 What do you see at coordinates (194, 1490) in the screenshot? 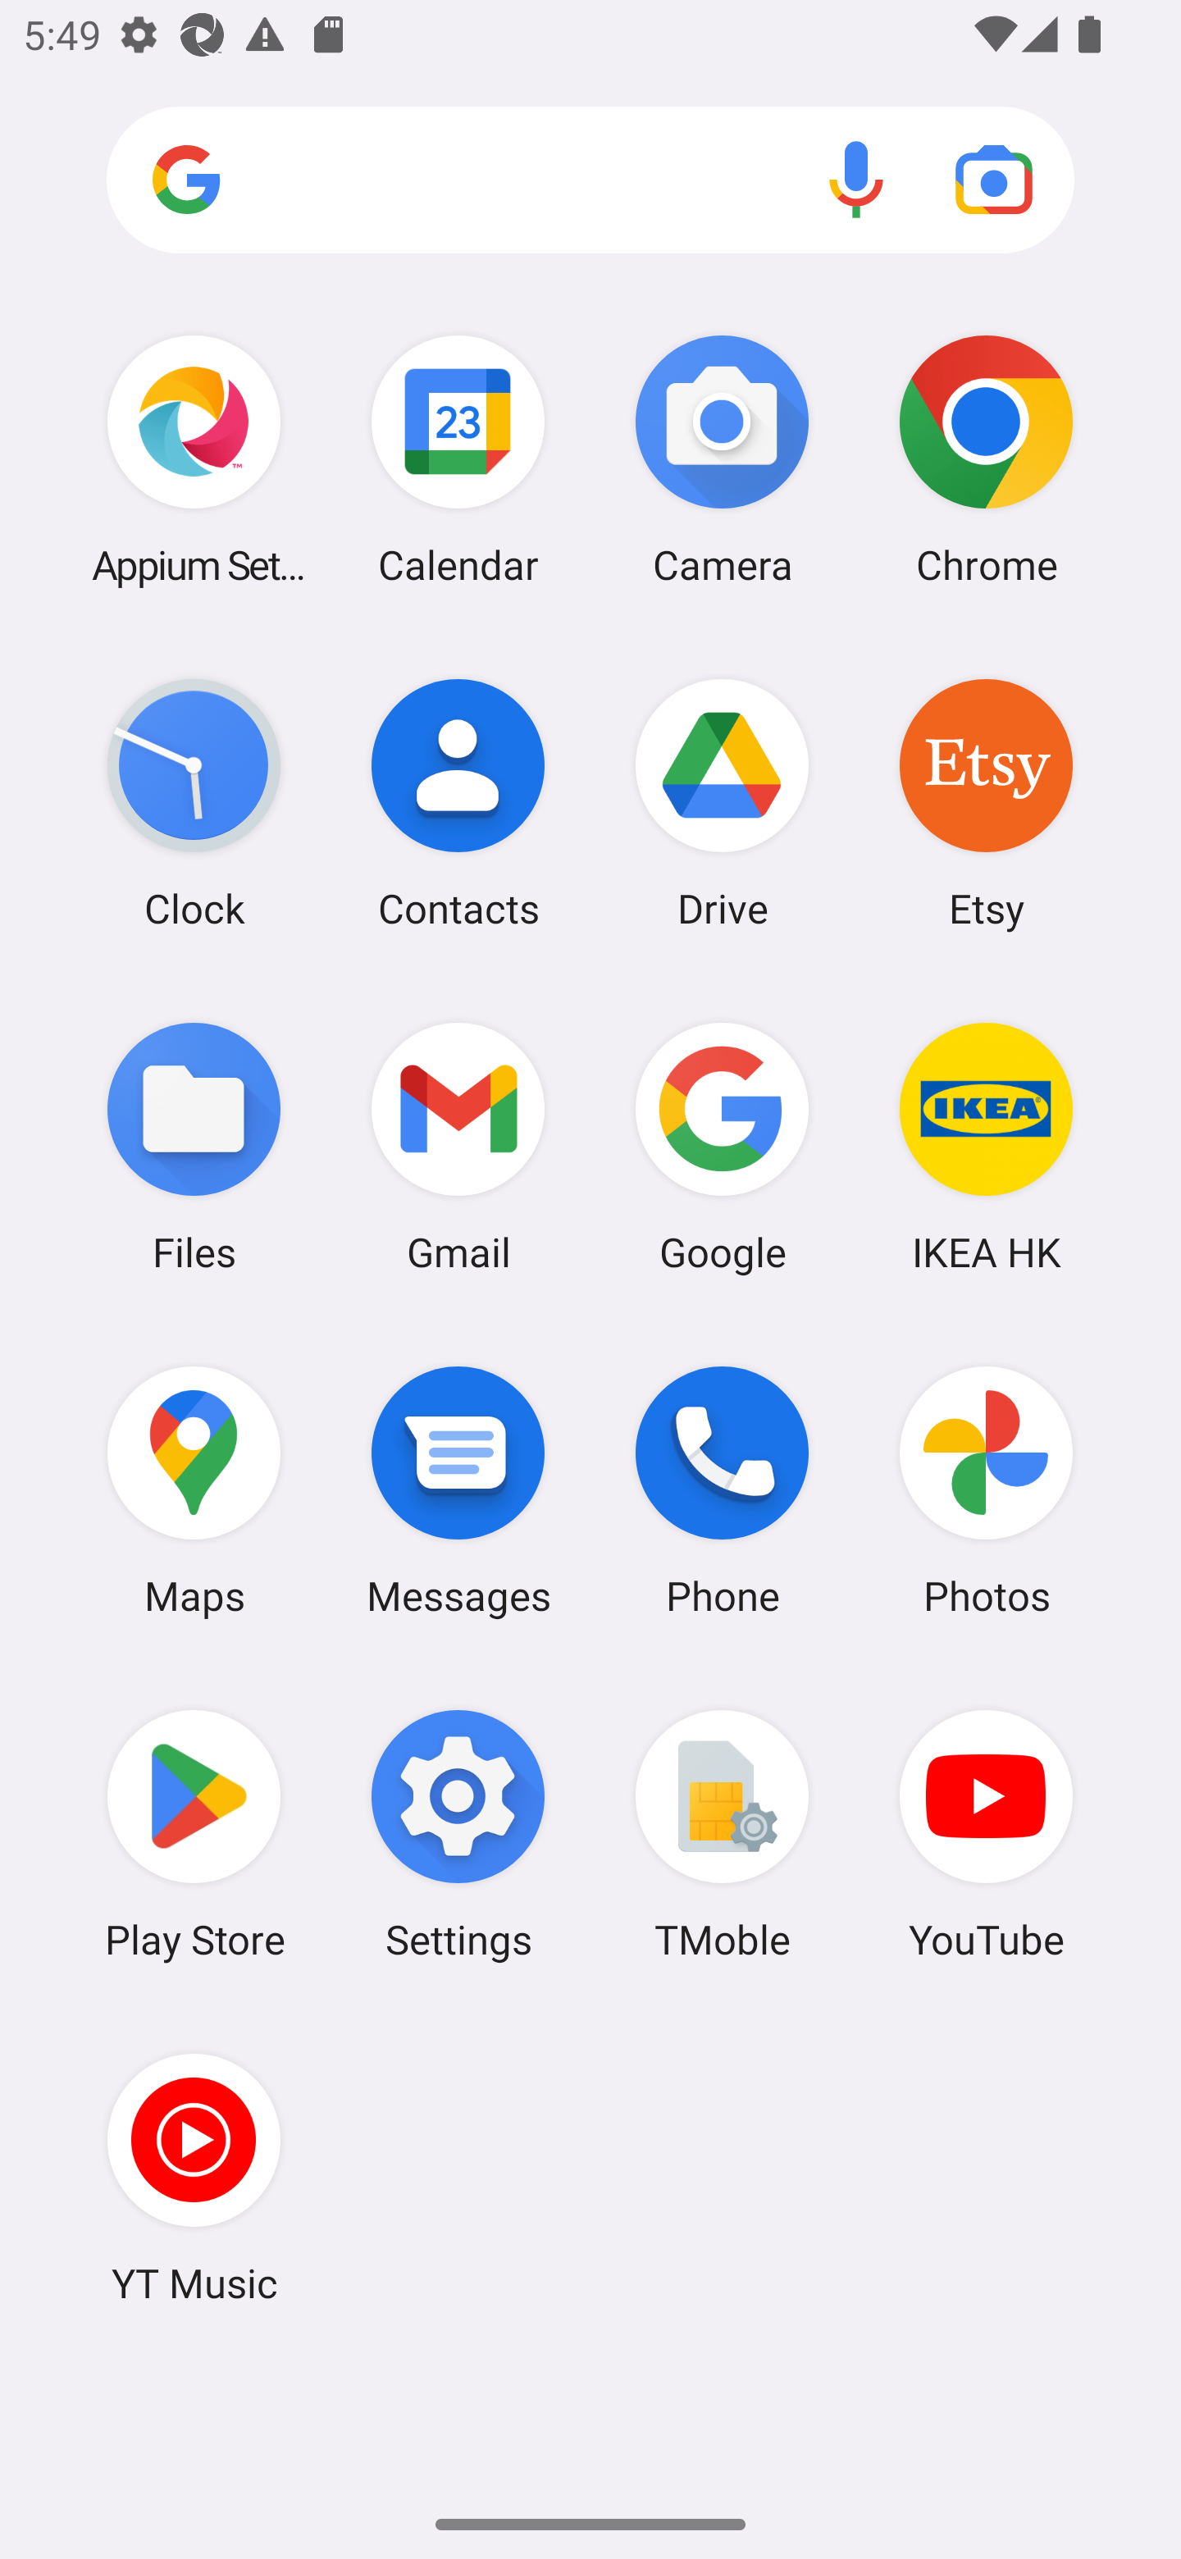
I see `Maps` at bounding box center [194, 1490].